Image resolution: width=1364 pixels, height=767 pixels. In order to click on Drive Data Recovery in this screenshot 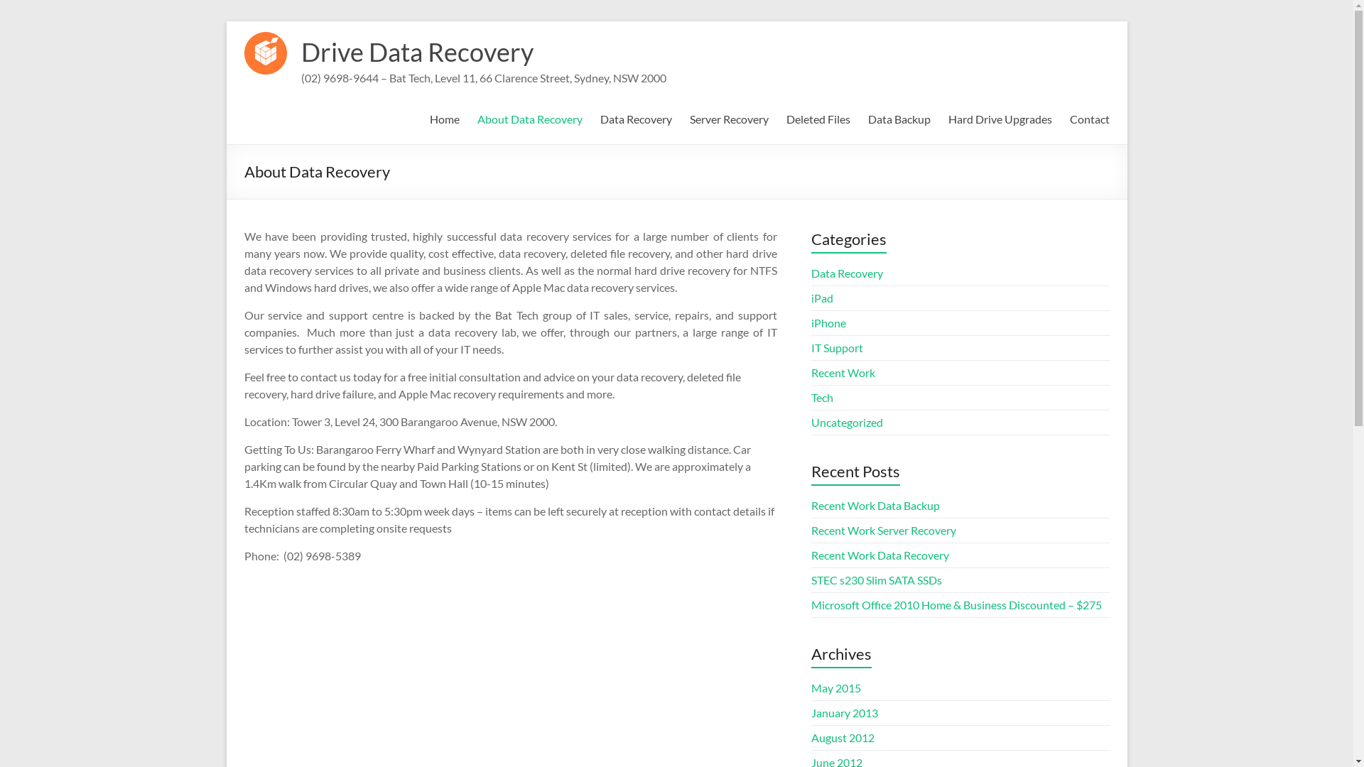, I will do `click(418, 52)`.